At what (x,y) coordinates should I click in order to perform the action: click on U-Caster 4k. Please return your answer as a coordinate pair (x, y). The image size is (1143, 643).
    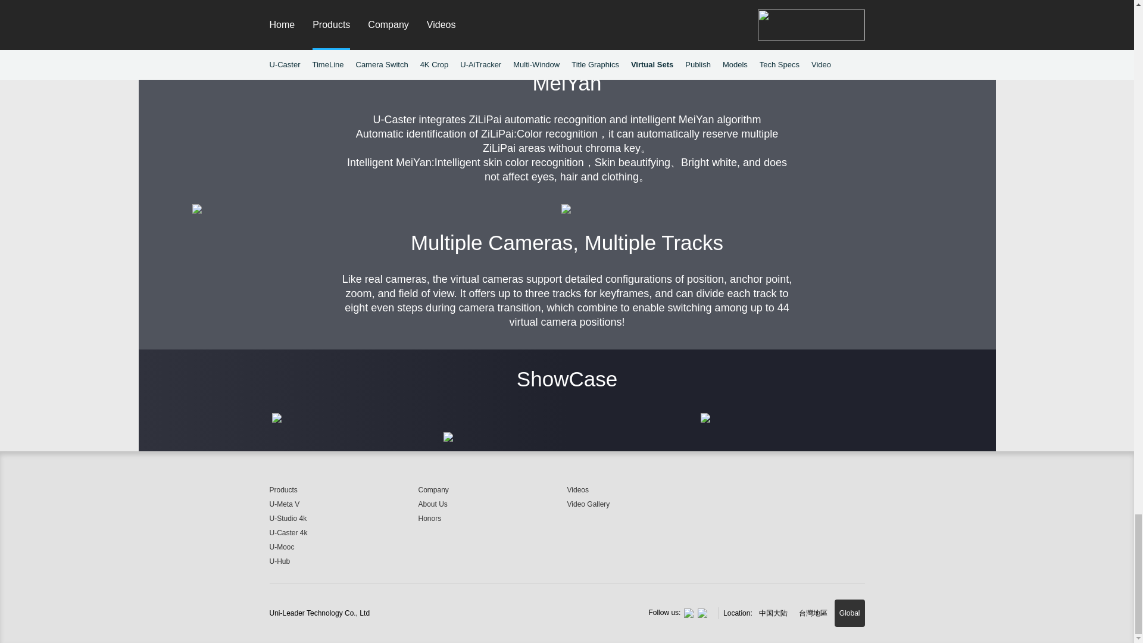
    Looking at the image, I should click on (343, 533).